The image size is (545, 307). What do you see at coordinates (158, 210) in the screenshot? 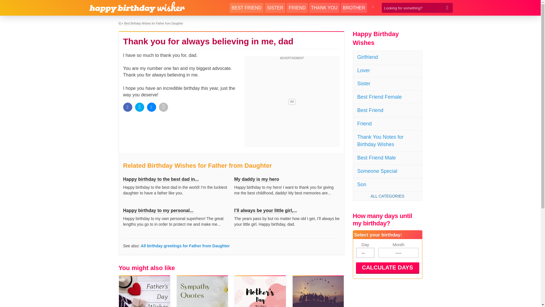
I see `Happy birthday to my personal...` at bounding box center [158, 210].